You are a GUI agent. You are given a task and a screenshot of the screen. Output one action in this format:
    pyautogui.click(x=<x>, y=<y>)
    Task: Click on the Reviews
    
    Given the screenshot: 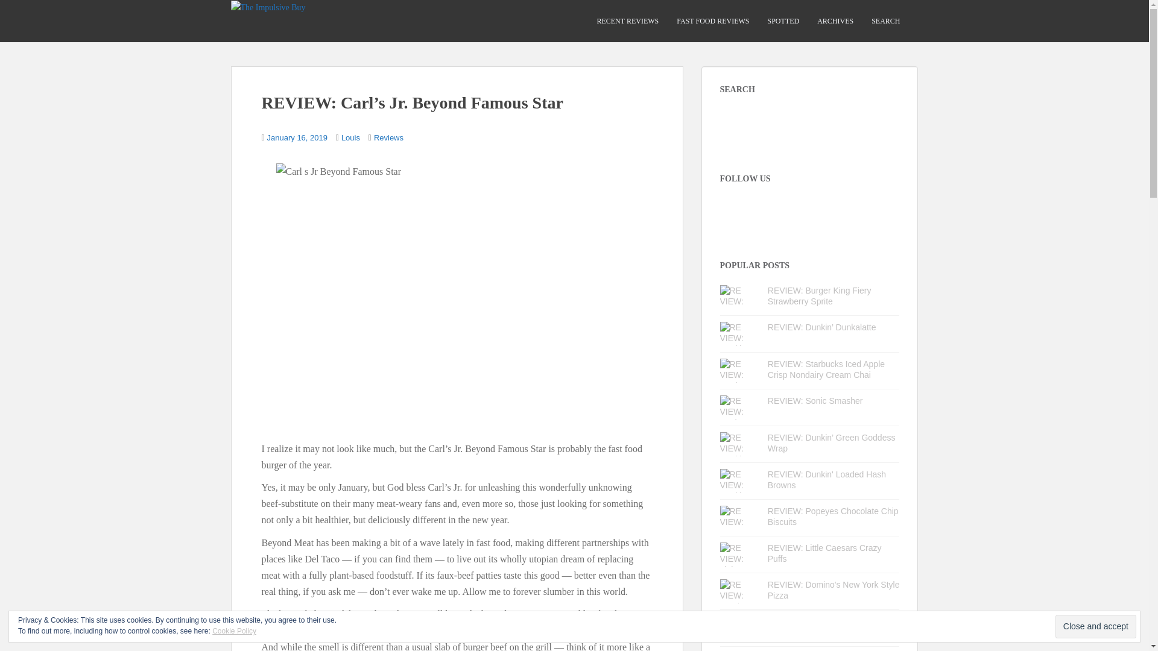 What is the action you would take?
    pyautogui.click(x=388, y=137)
    